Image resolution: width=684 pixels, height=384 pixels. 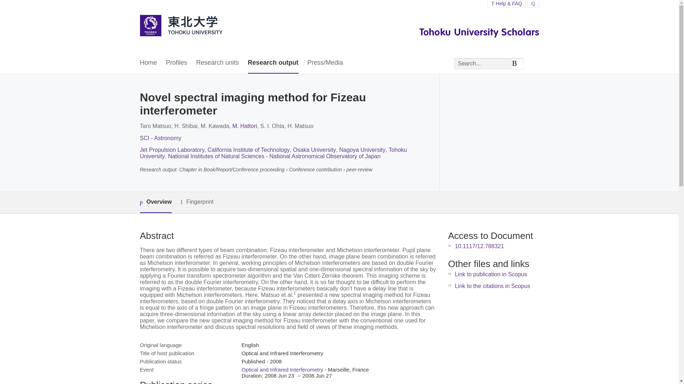 What do you see at coordinates (180, 26) in the screenshot?
I see `Tohoku University Home` at bounding box center [180, 26].